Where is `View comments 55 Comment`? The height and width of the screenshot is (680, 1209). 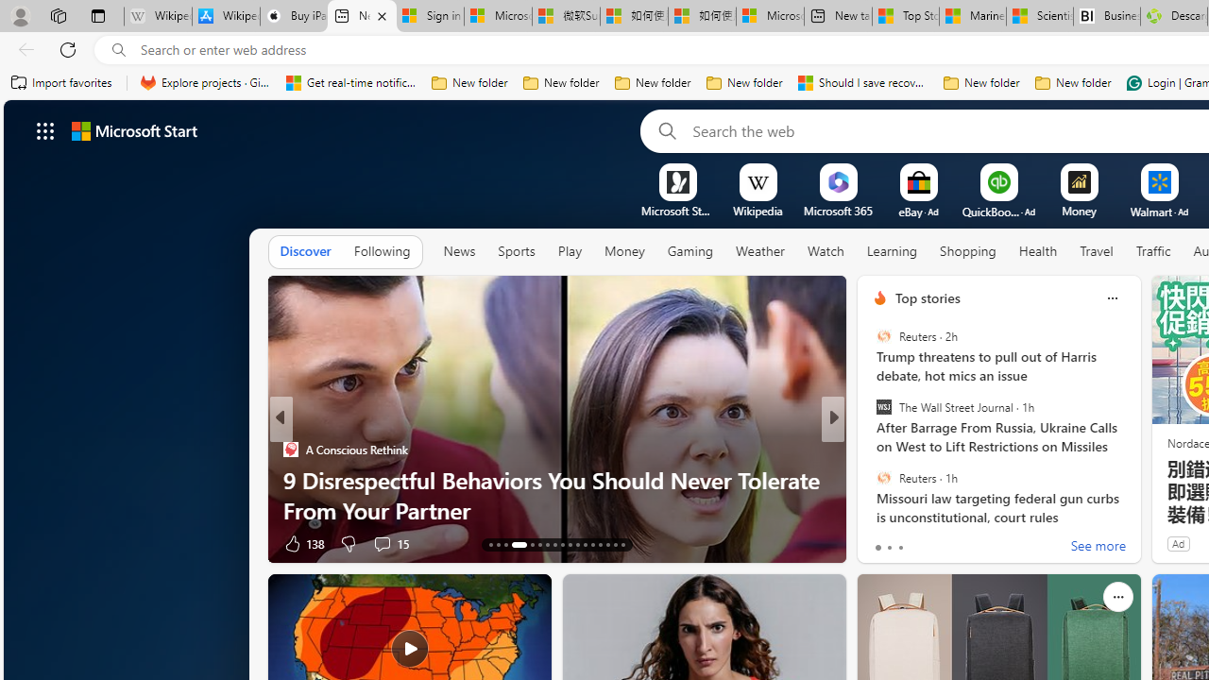 View comments 55 Comment is located at coordinates (973, 542).